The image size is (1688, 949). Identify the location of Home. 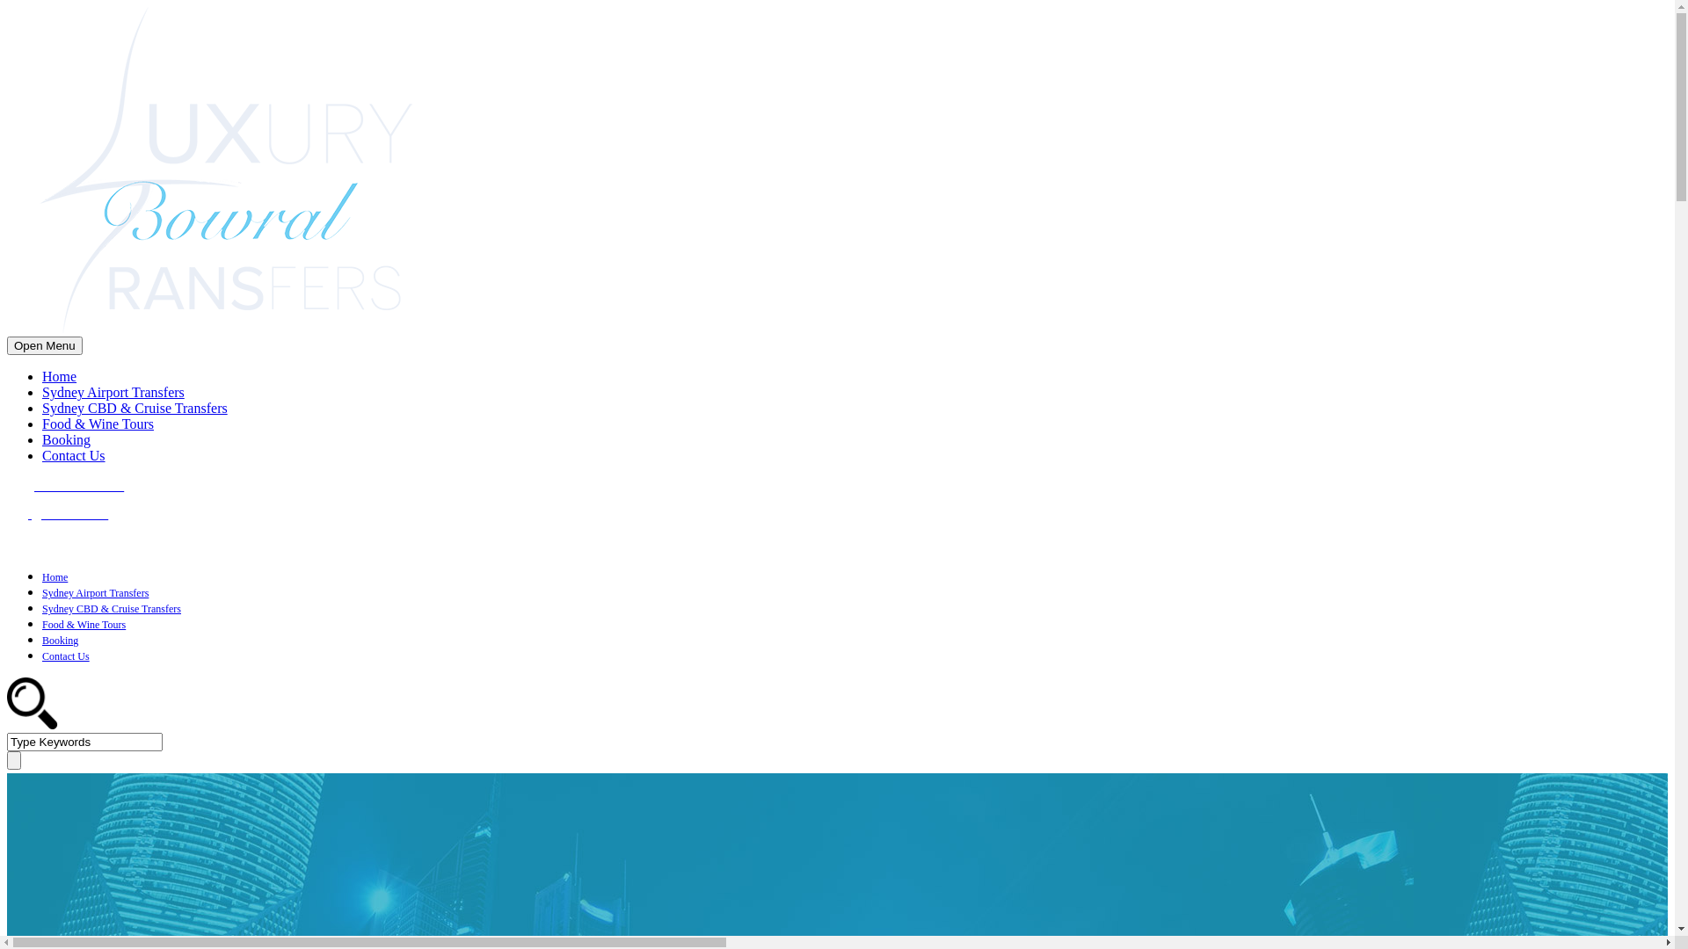
(60, 376).